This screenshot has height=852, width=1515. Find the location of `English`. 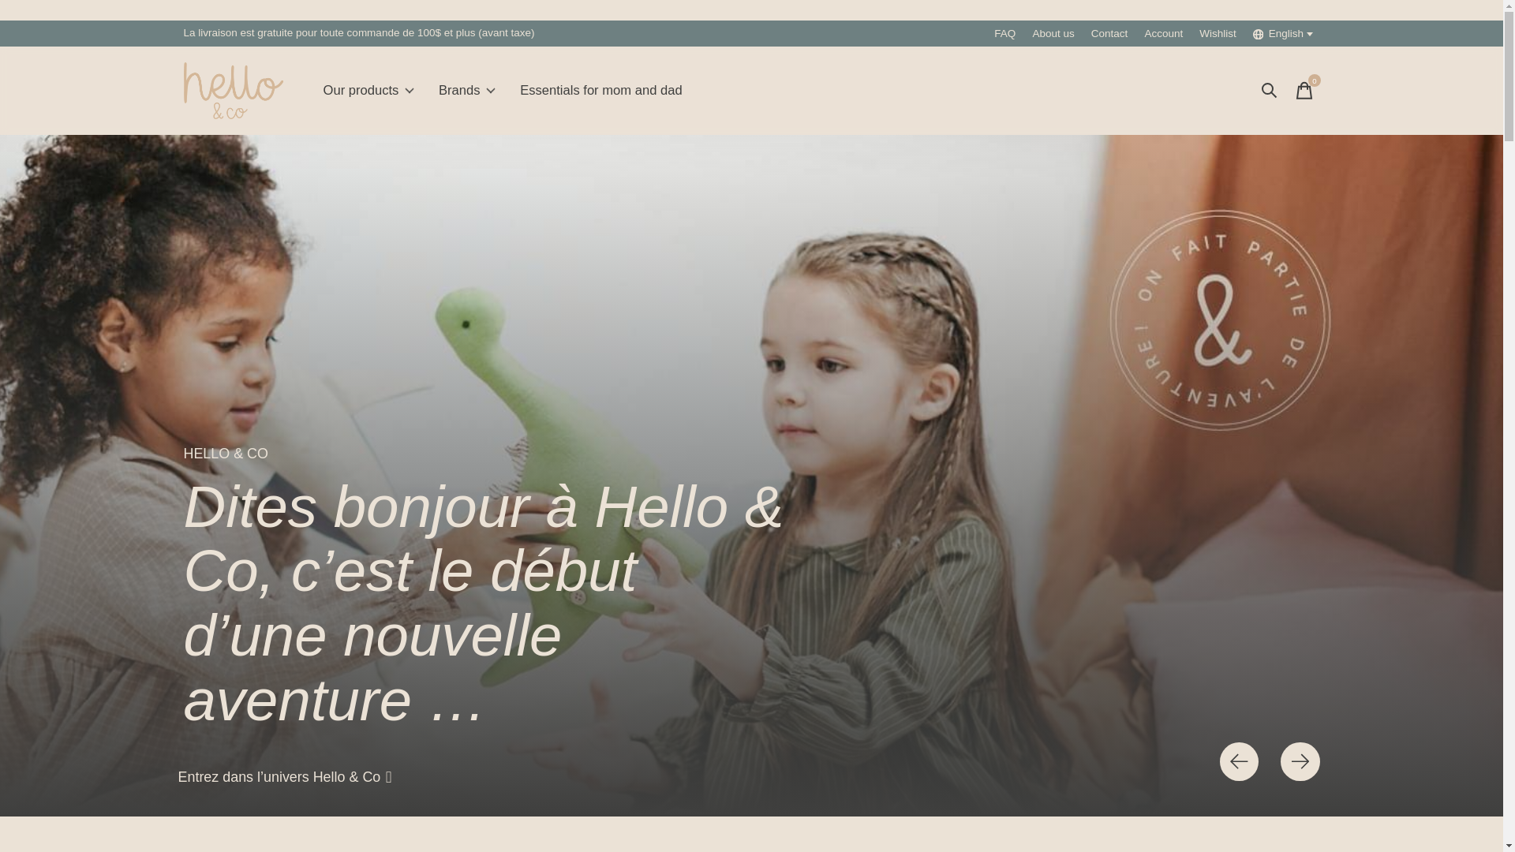

English is located at coordinates (1284, 33).